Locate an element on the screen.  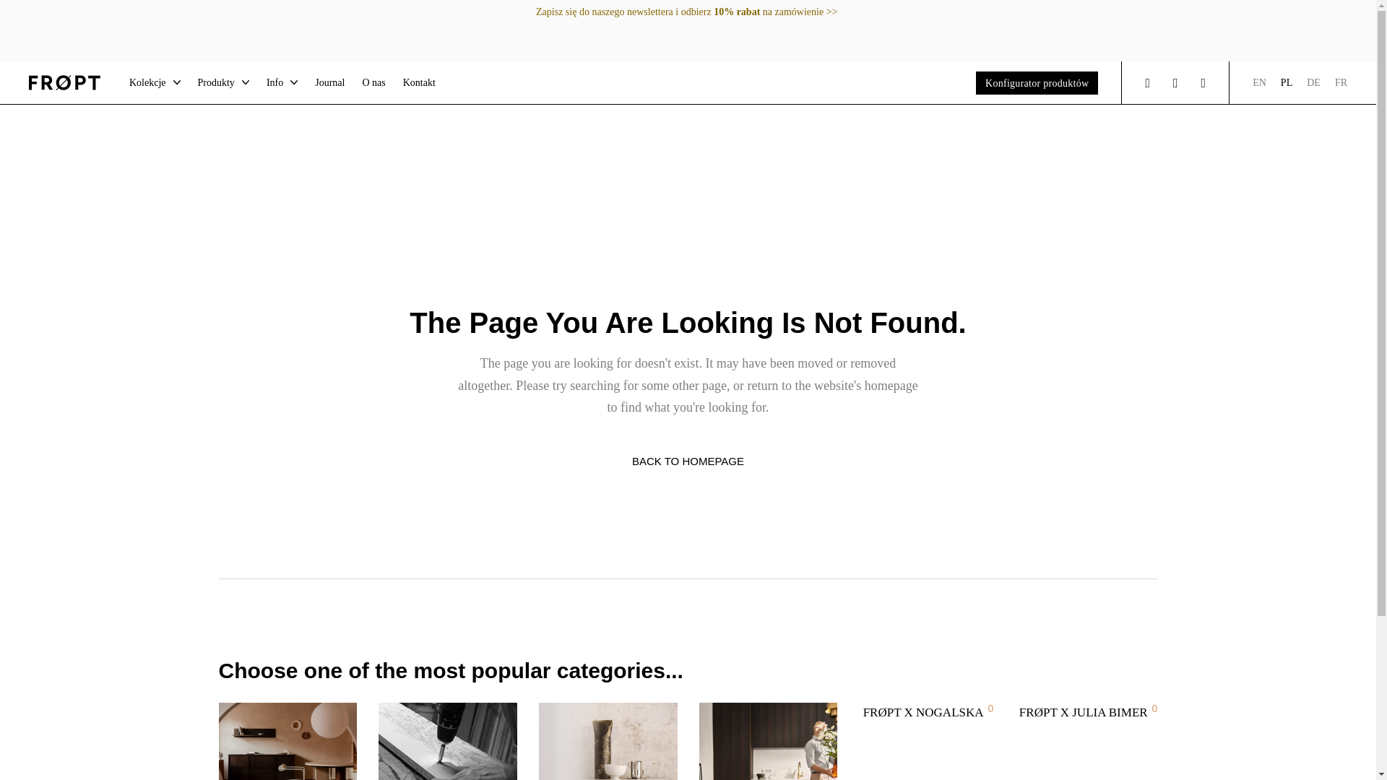
BACK TO HOMEPAGE is located at coordinates (688, 461).